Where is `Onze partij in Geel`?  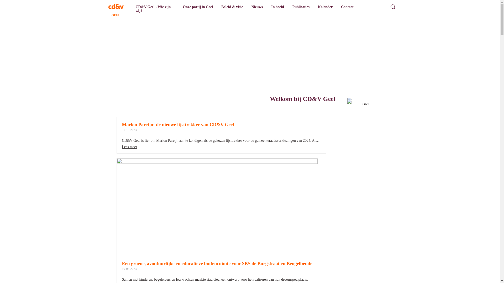 Onze partij in Geel is located at coordinates (198, 7).